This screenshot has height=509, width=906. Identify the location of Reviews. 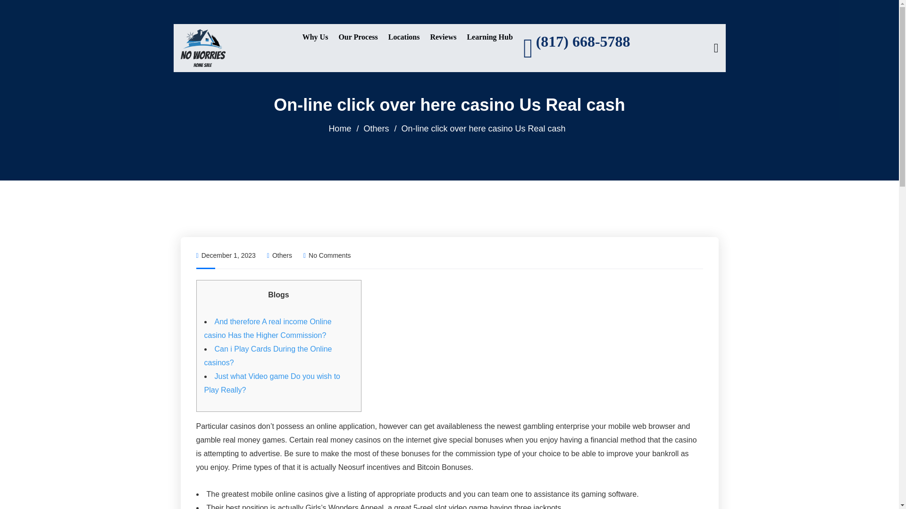
(443, 37).